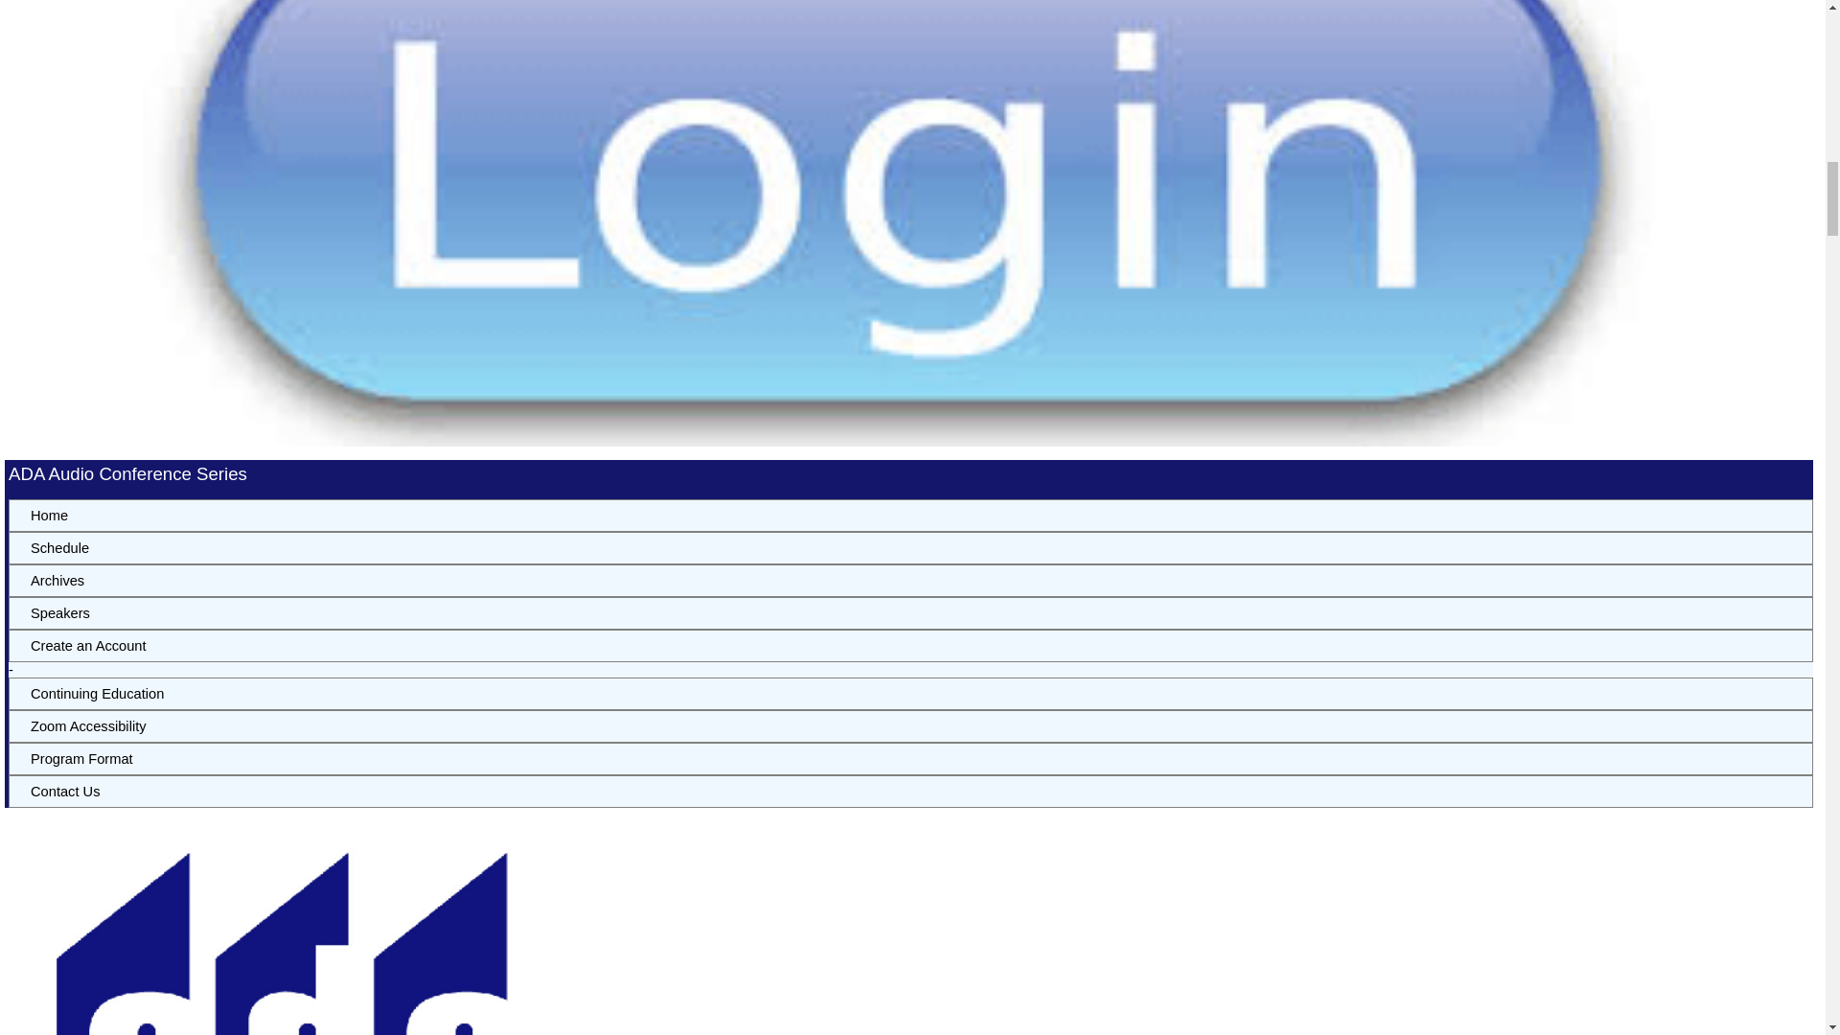  What do you see at coordinates (910, 694) in the screenshot?
I see `Continuing Education` at bounding box center [910, 694].